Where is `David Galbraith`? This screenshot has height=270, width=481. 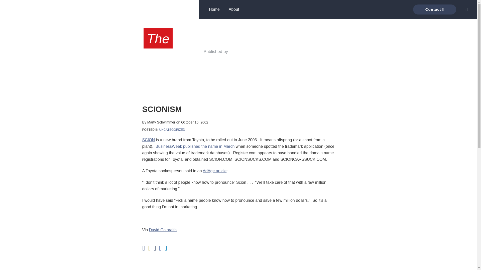
David Galbraith is located at coordinates (163, 230).